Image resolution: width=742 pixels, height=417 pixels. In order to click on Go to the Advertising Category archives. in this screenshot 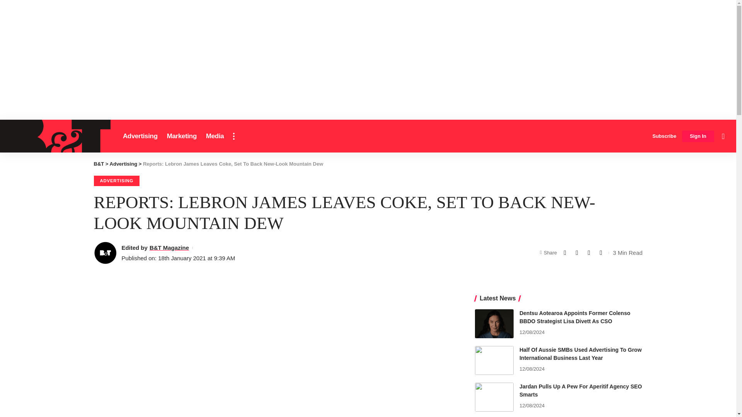, I will do `click(124, 164)`.